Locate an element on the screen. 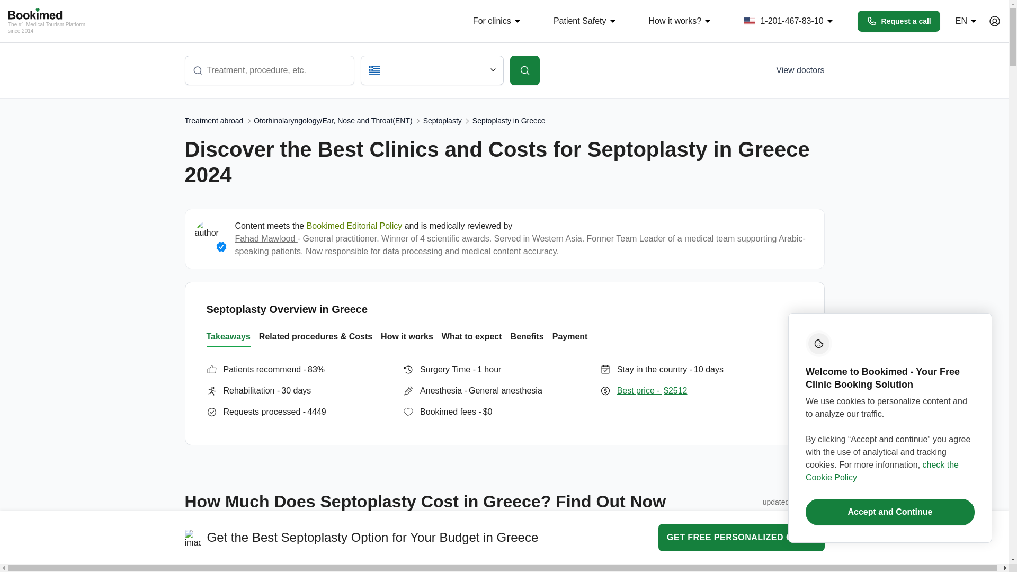 Image resolution: width=1017 pixels, height=572 pixels. Septoplasty is located at coordinates (442, 121).